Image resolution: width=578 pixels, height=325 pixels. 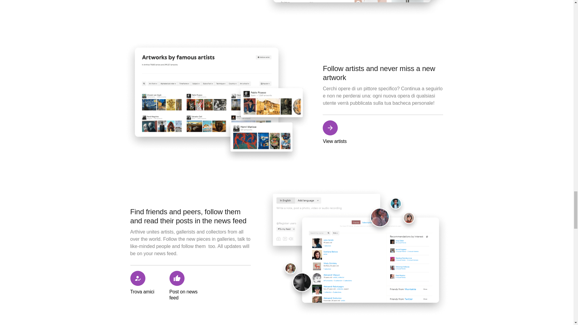 What do you see at coordinates (148, 286) in the screenshot?
I see `Trova amici` at bounding box center [148, 286].